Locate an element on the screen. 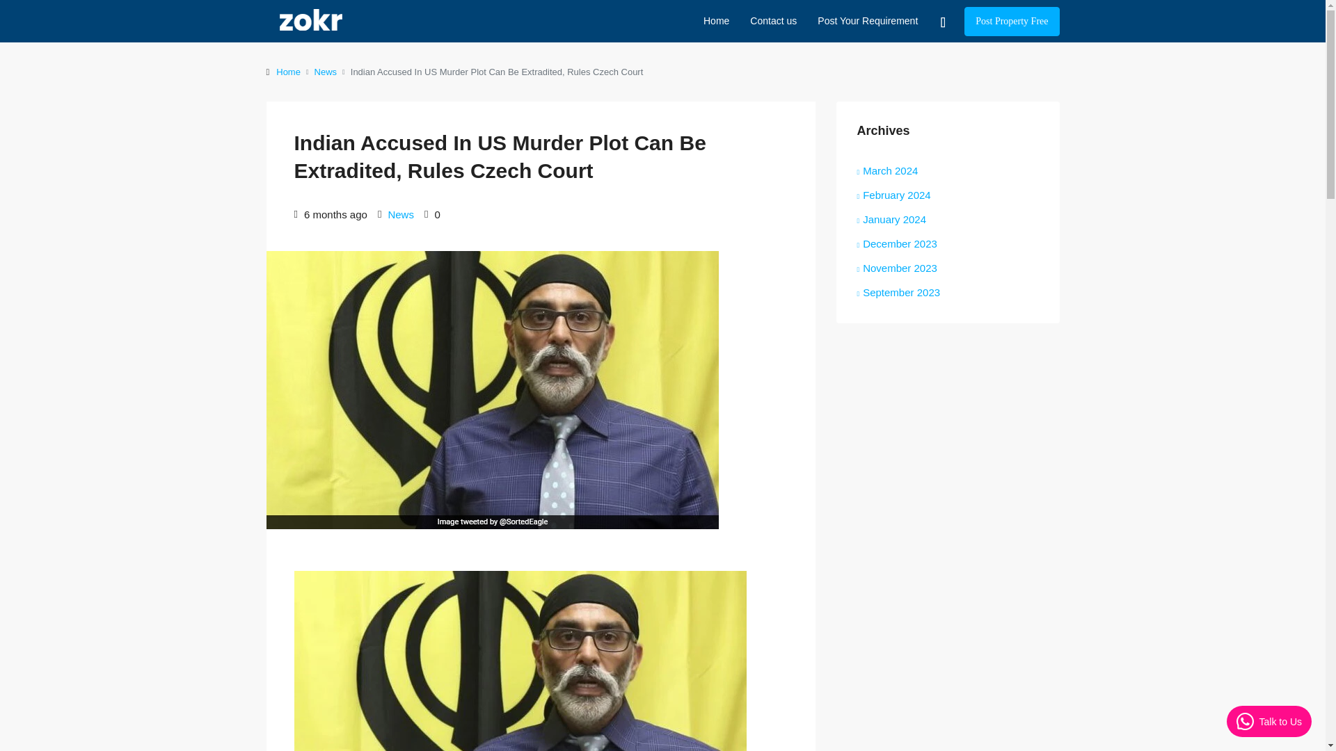 This screenshot has width=1336, height=751. News is located at coordinates (326, 71).